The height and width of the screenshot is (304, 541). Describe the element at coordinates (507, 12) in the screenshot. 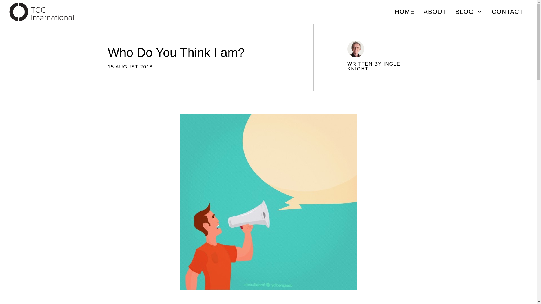

I see `CONTACT` at that location.